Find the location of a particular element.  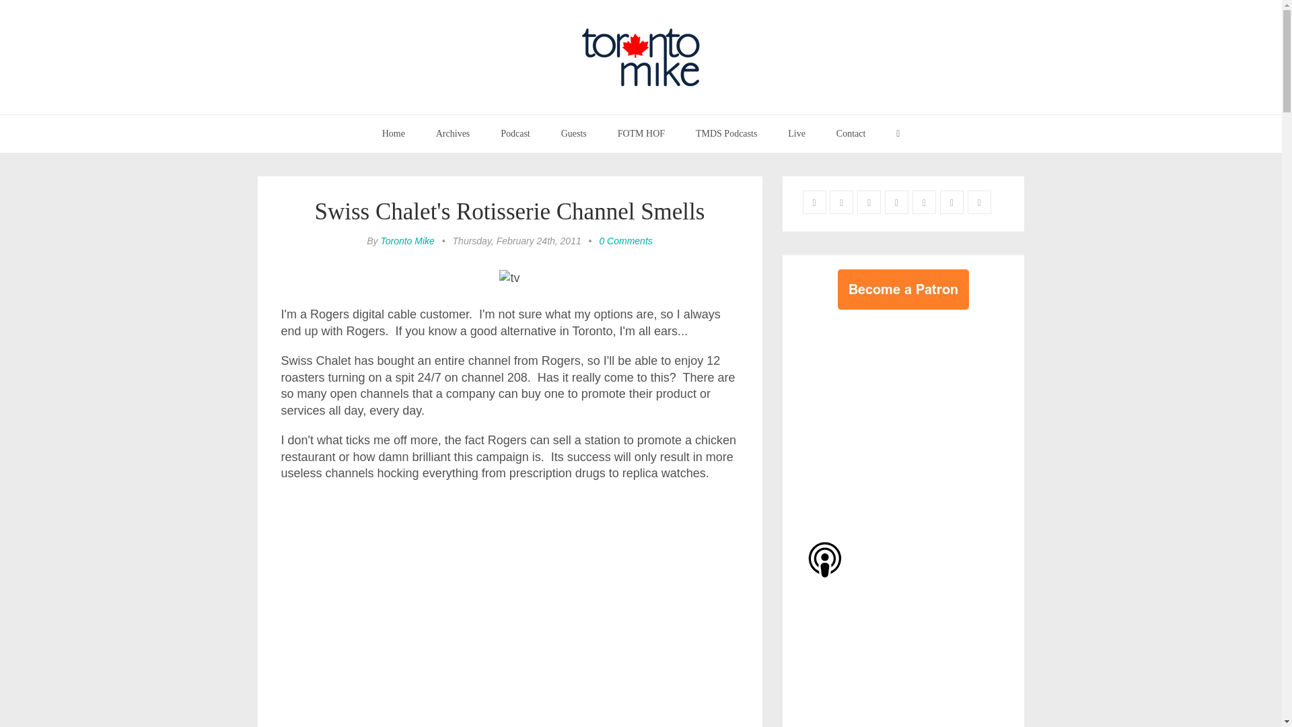

TMDS Podcasts is located at coordinates (727, 133).